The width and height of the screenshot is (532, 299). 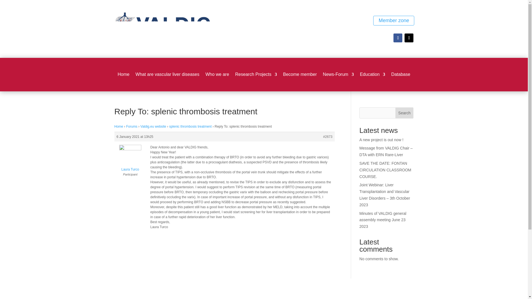 I want to click on Education, so click(x=372, y=76).